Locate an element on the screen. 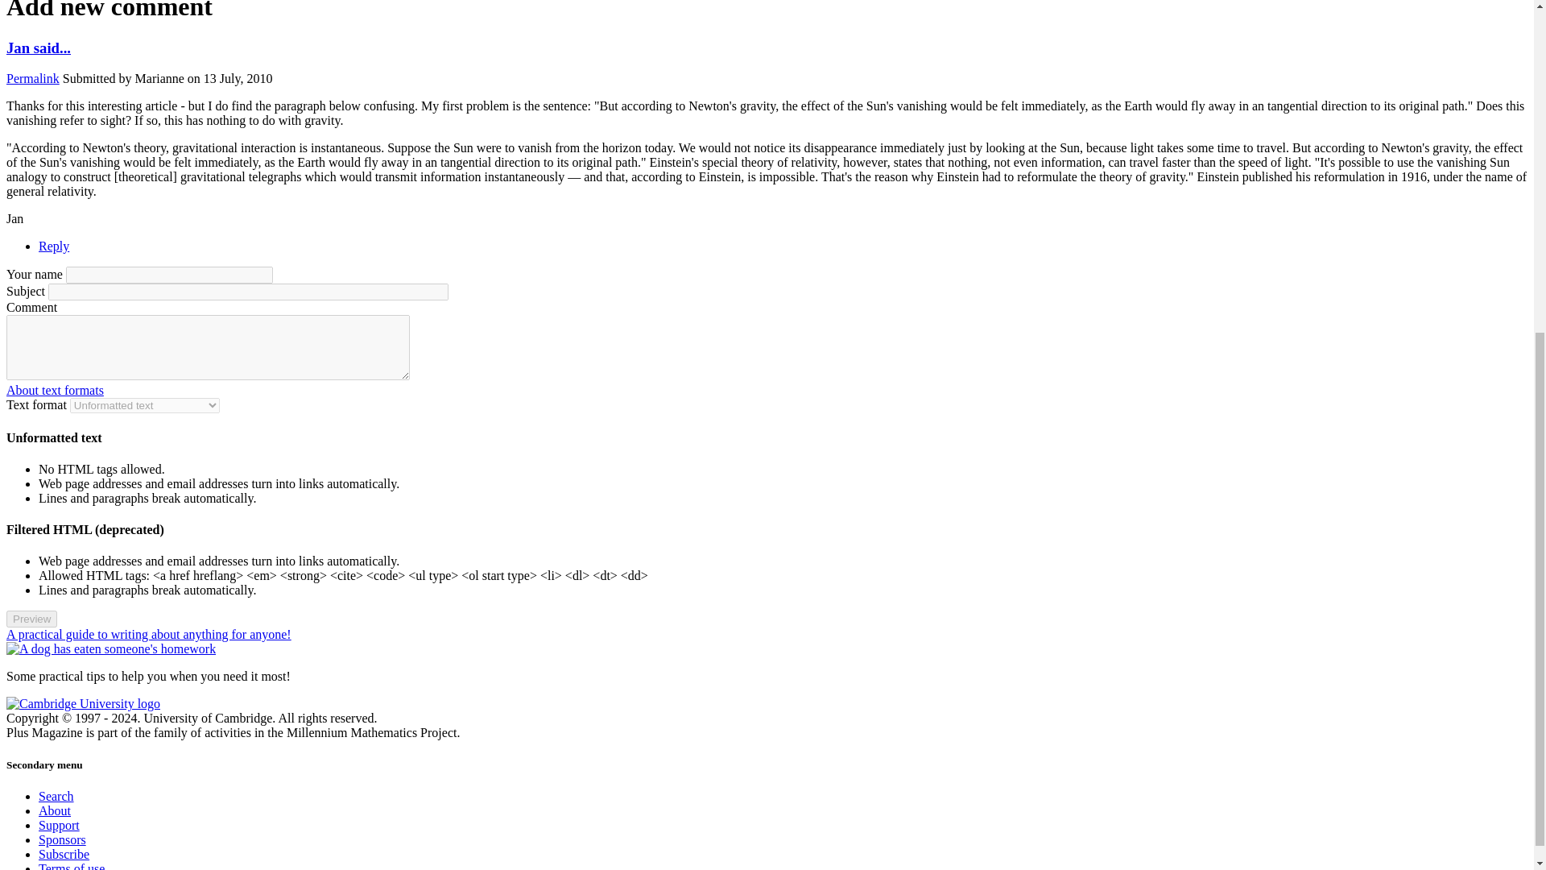 The image size is (1546, 870). Subscribe is located at coordinates (64, 854).